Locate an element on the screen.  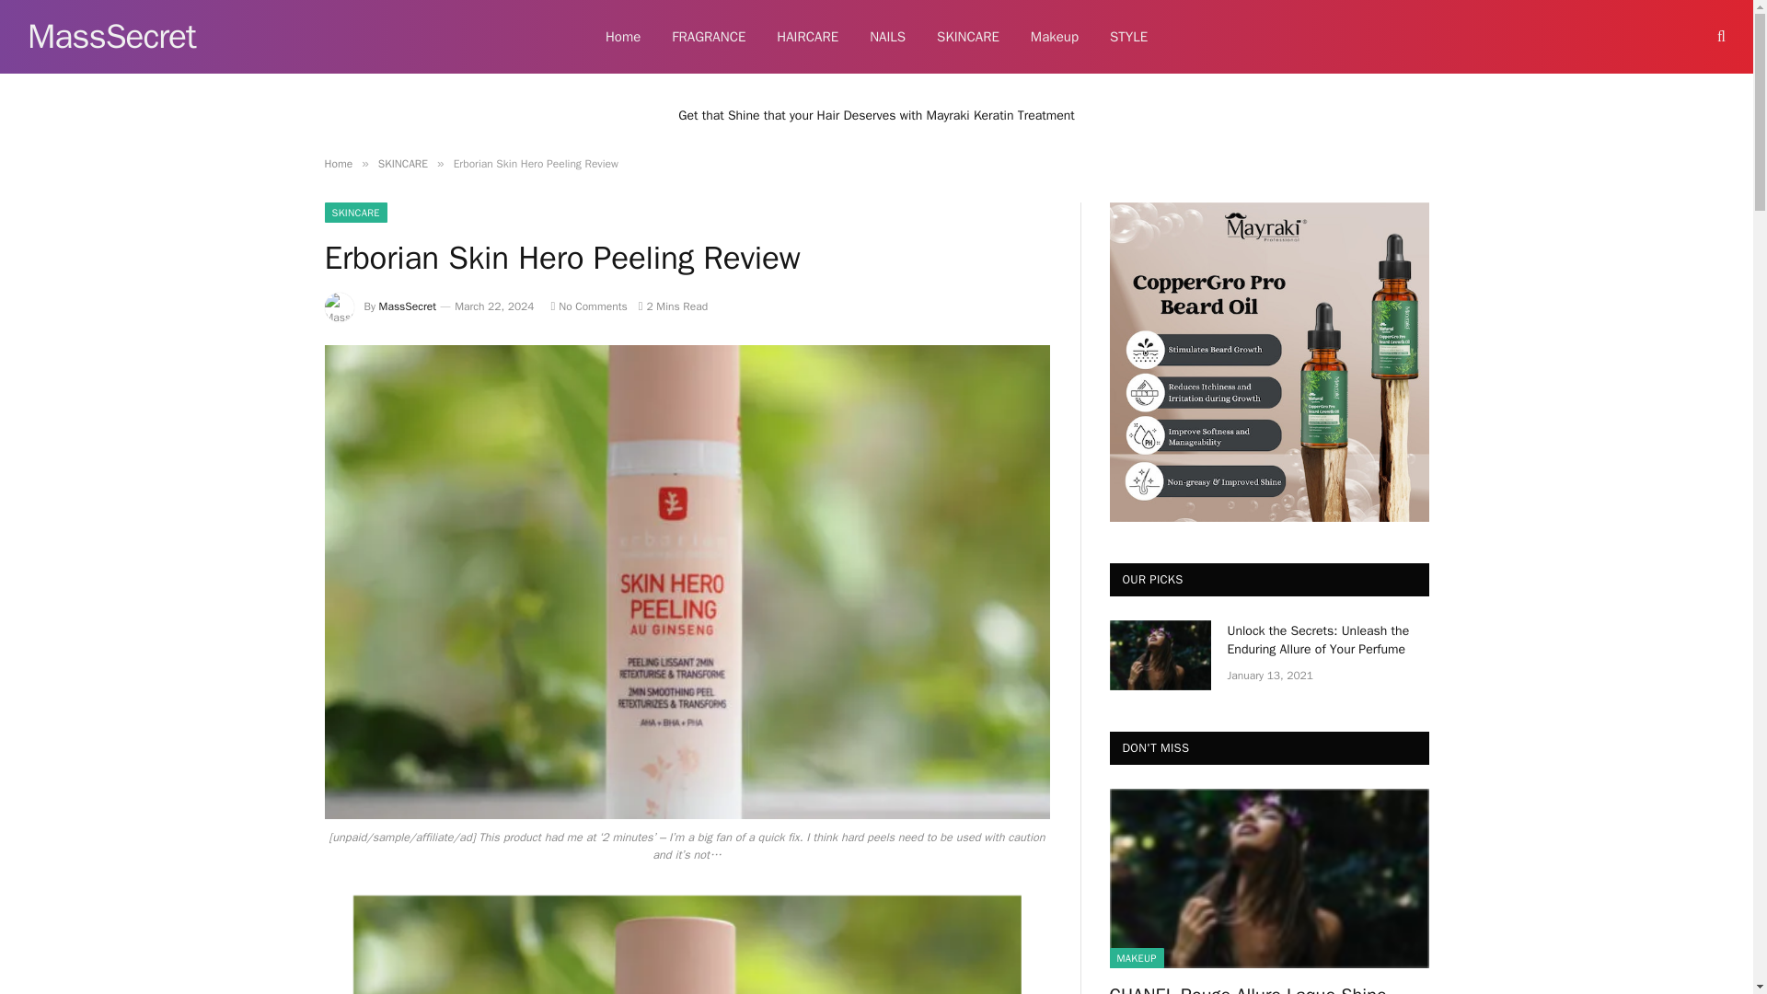
NAILS is located at coordinates (887, 37).